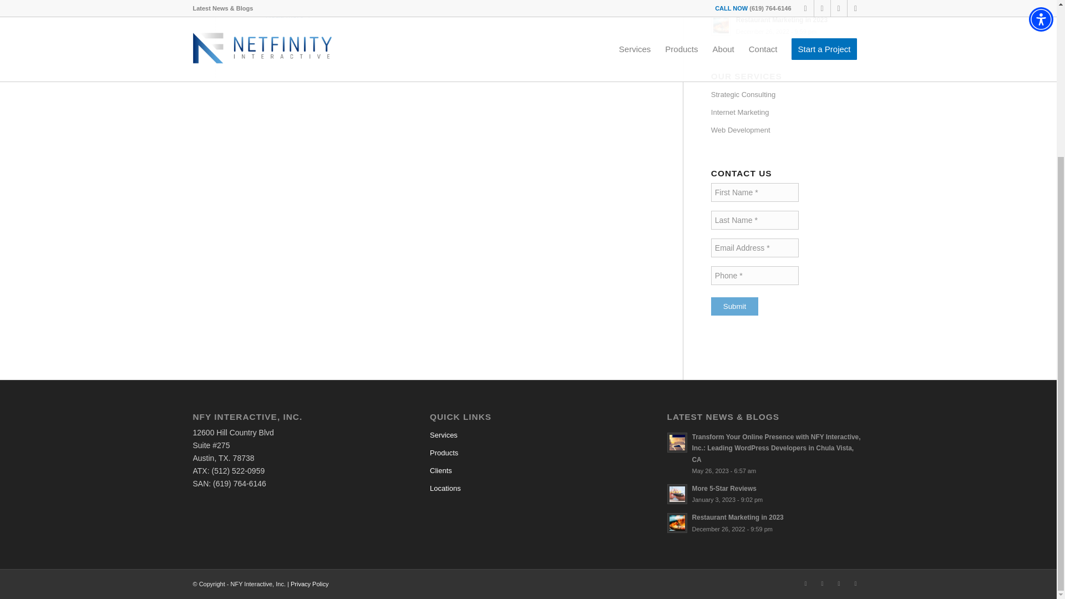  Describe the element at coordinates (290, 16) in the screenshot. I see `Products` at that location.